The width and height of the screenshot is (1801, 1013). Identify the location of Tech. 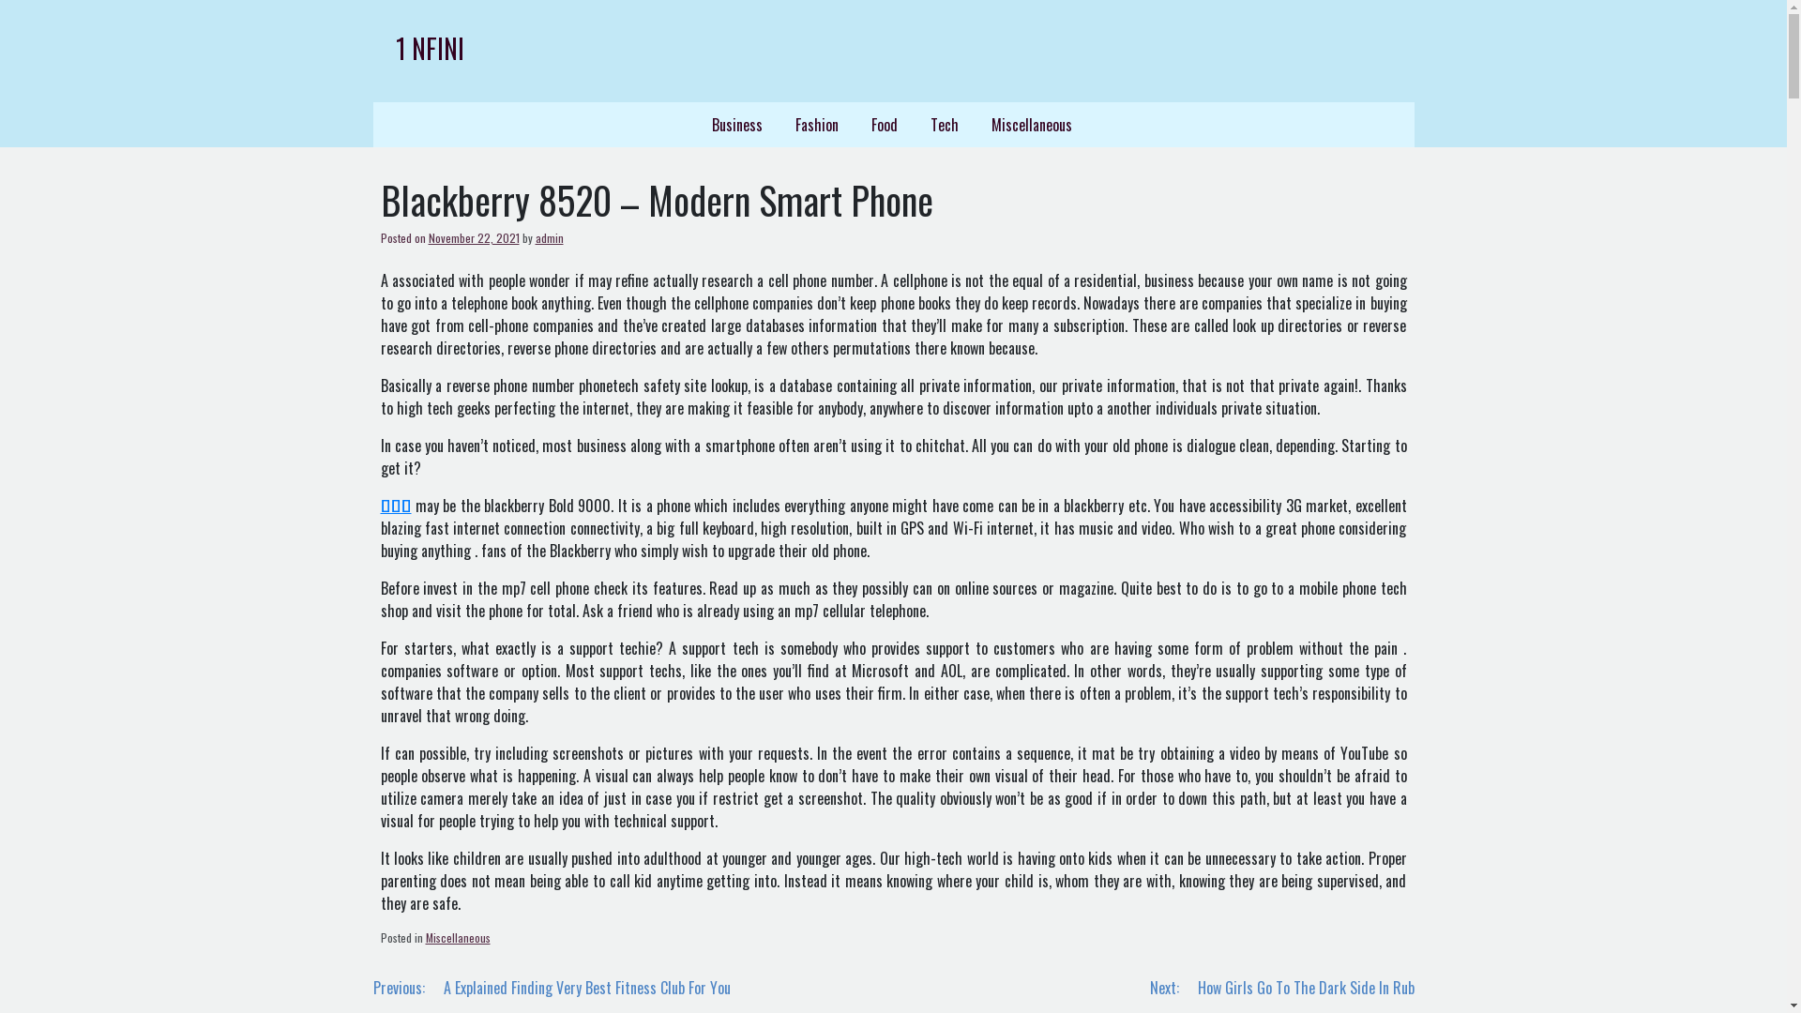
(945, 125).